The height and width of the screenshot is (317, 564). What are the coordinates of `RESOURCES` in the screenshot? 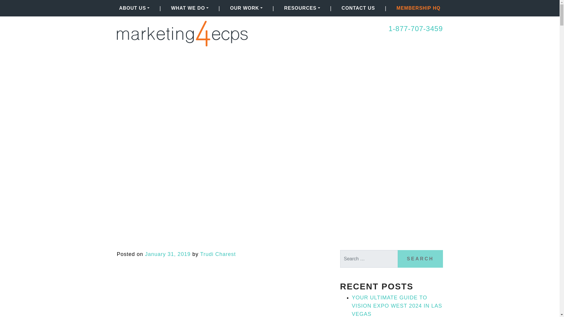 It's located at (302, 8).